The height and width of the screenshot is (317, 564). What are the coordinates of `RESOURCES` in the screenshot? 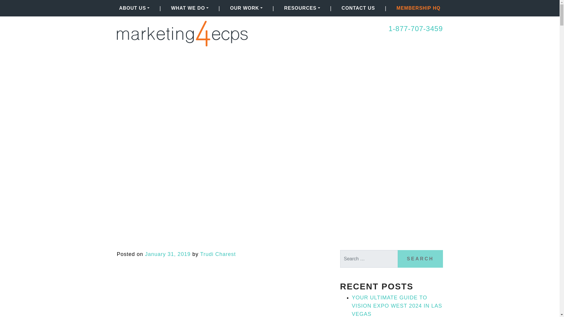 It's located at (302, 8).